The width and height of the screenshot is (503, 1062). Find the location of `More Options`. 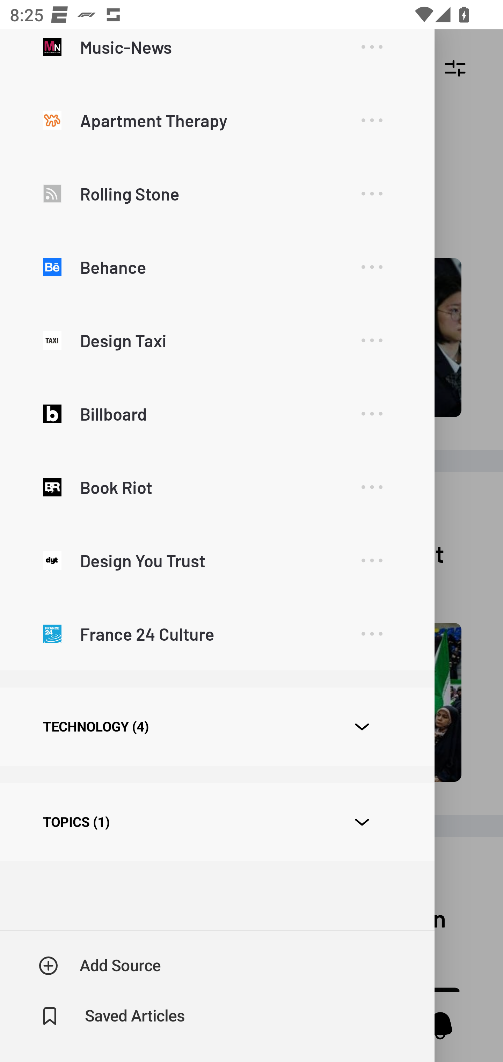

More Options is located at coordinates (372, 561).